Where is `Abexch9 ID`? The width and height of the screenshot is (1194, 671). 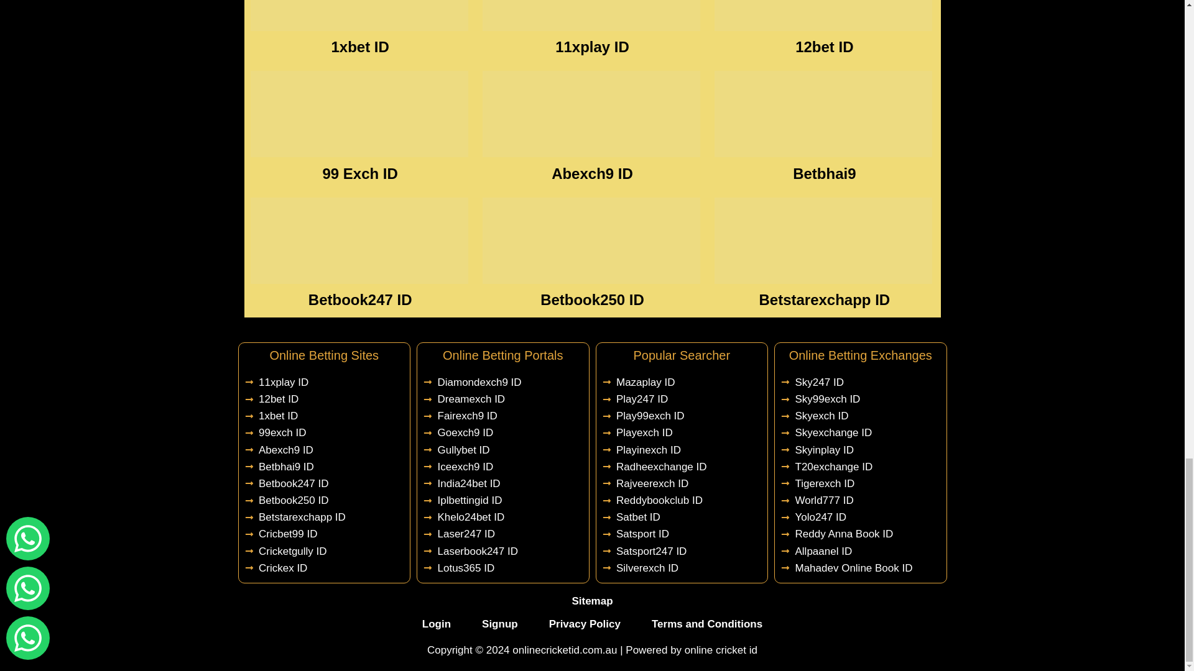 Abexch9 ID is located at coordinates (592, 173).